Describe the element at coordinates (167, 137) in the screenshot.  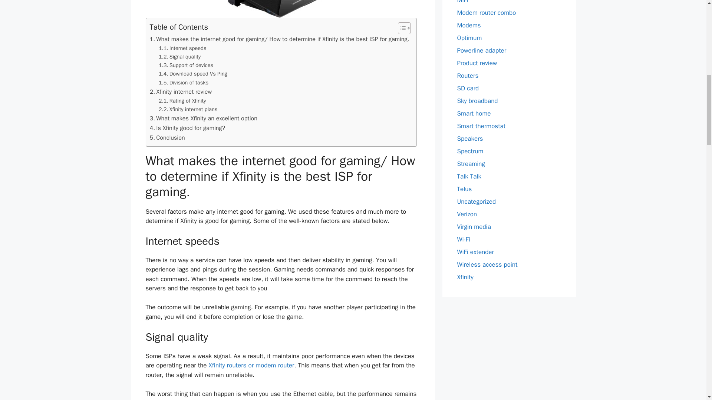
I see `Conclusion` at that location.